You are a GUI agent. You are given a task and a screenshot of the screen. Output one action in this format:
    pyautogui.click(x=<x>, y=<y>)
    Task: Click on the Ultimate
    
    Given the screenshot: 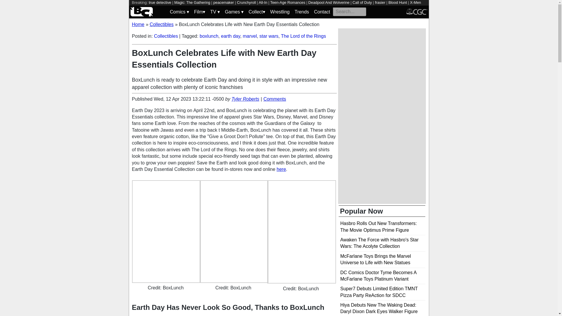 What is the action you would take?
    pyautogui.click(x=196, y=8)
    